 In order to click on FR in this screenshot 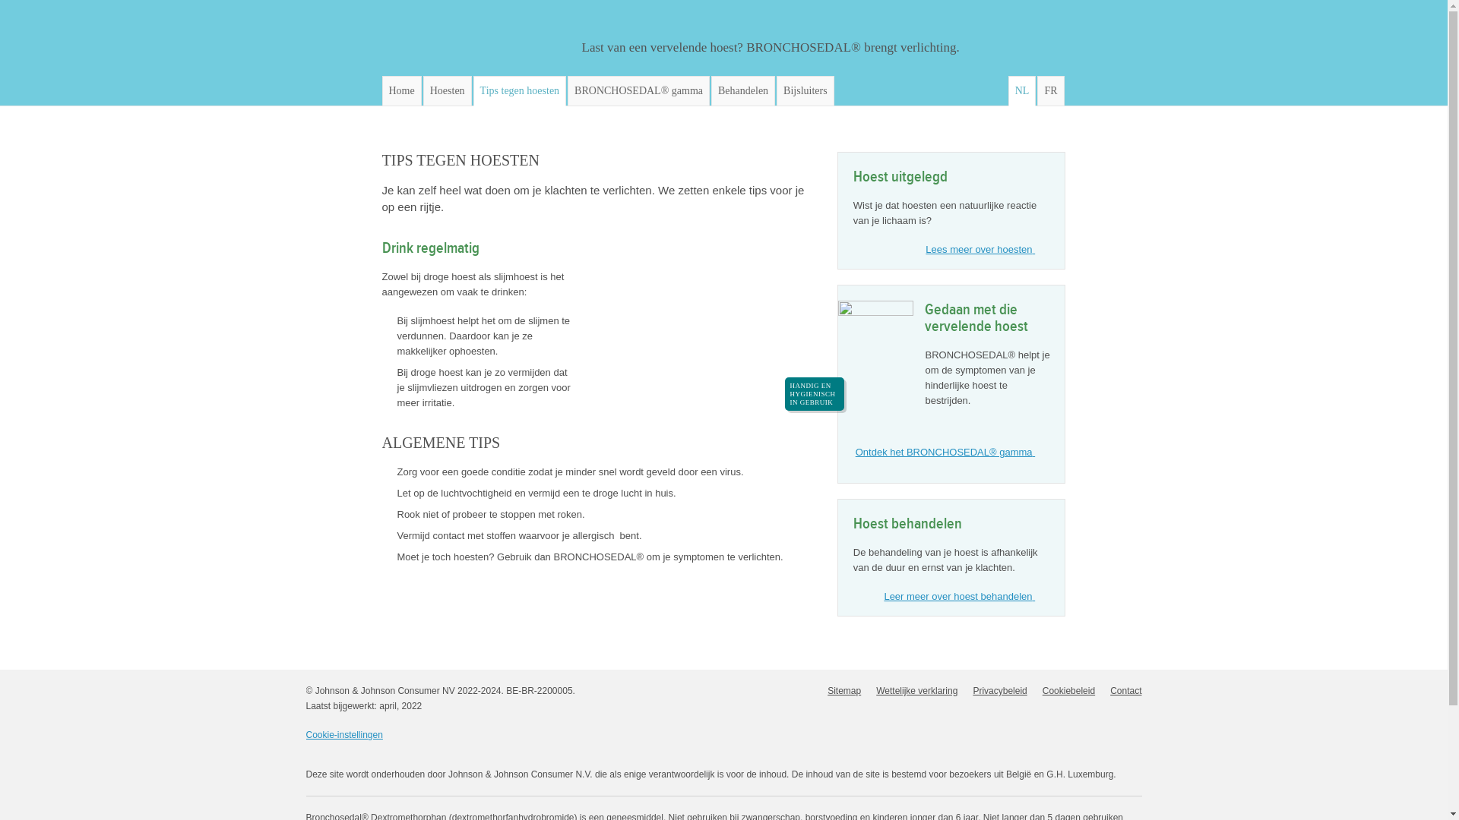, I will do `click(1050, 91)`.